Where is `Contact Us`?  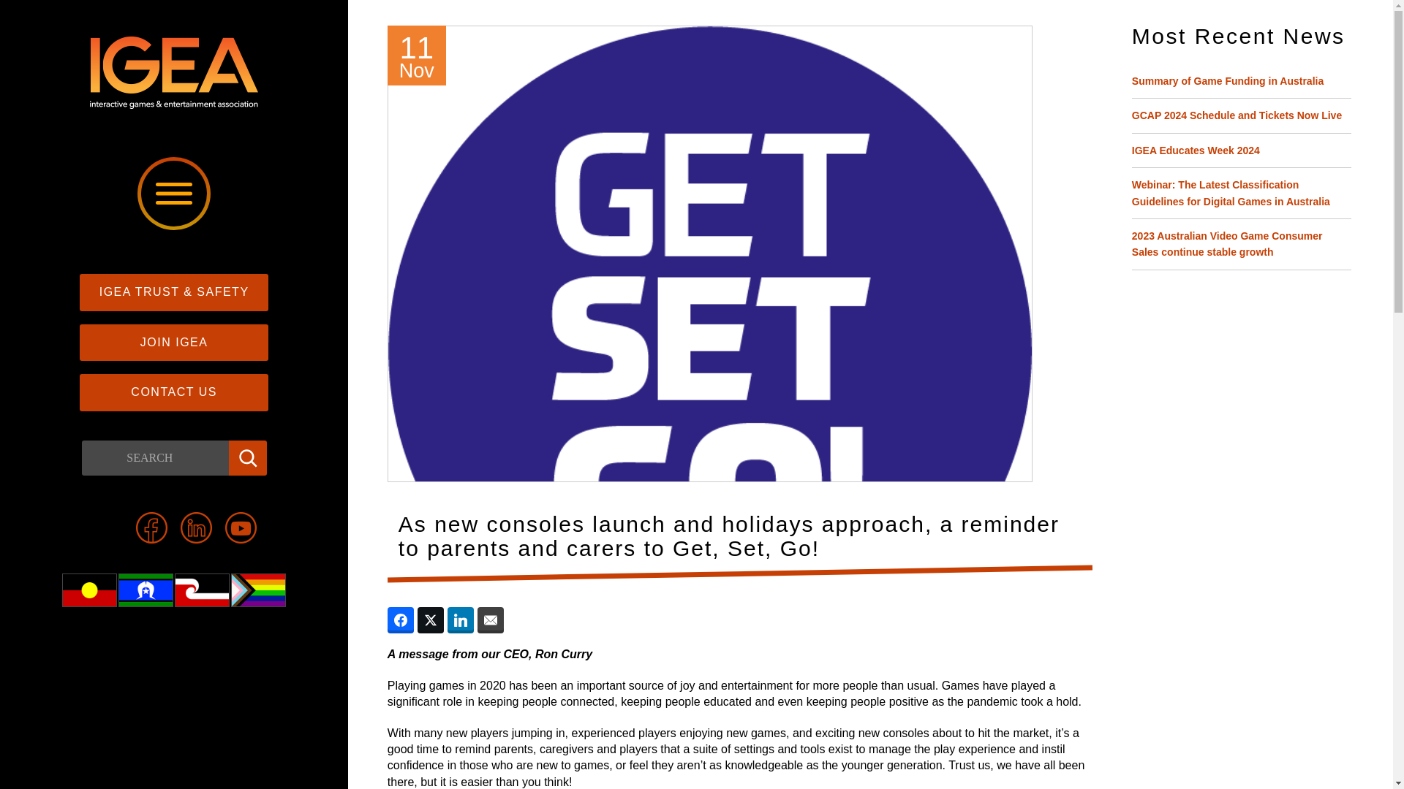 Contact Us is located at coordinates (174, 392).